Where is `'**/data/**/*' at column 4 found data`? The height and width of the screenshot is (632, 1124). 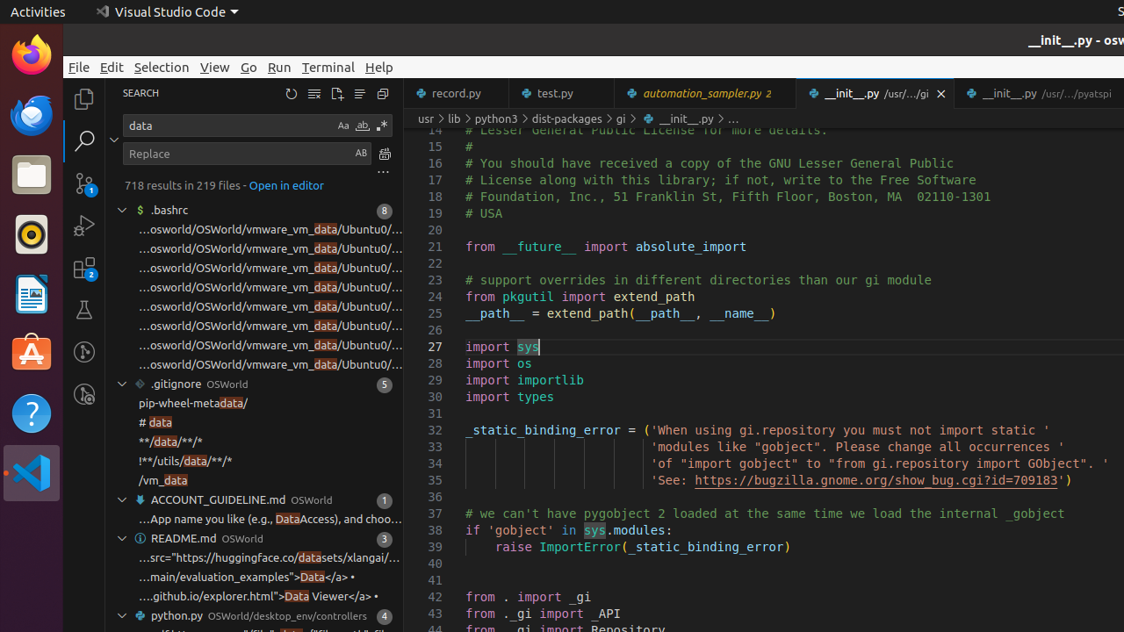 '**/data/**/*' at column 4 found data is located at coordinates (255, 442).